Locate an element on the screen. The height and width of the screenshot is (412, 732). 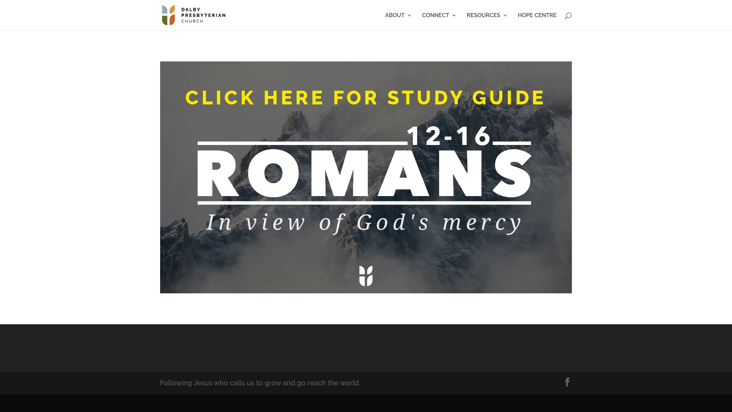
Romans 12-16 title WEB is located at coordinates (366, 177).